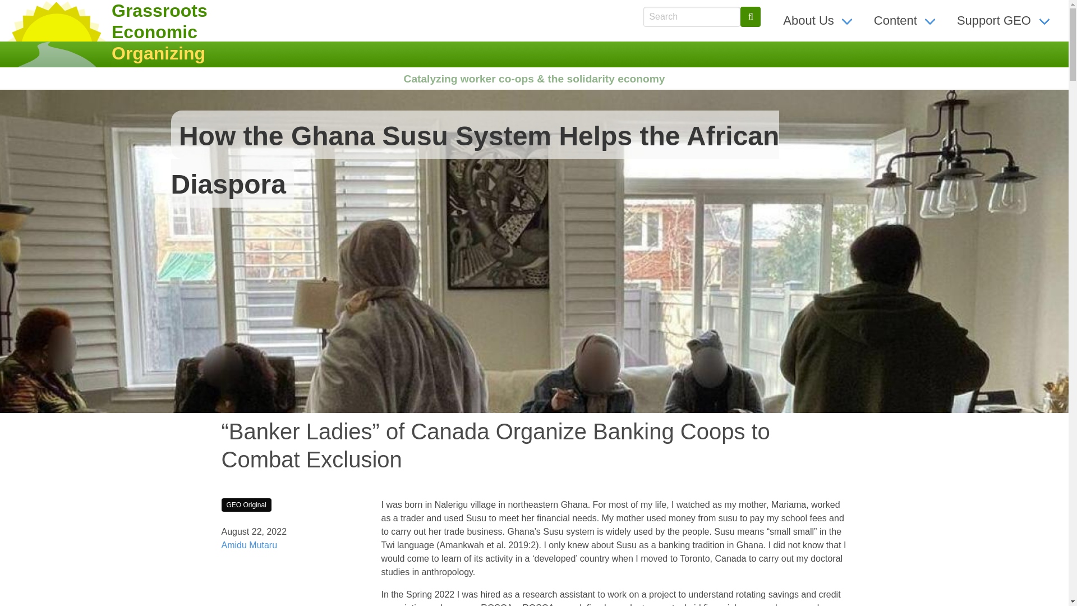 The image size is (1077, 606). I want to click on Home, so click(56, 34).